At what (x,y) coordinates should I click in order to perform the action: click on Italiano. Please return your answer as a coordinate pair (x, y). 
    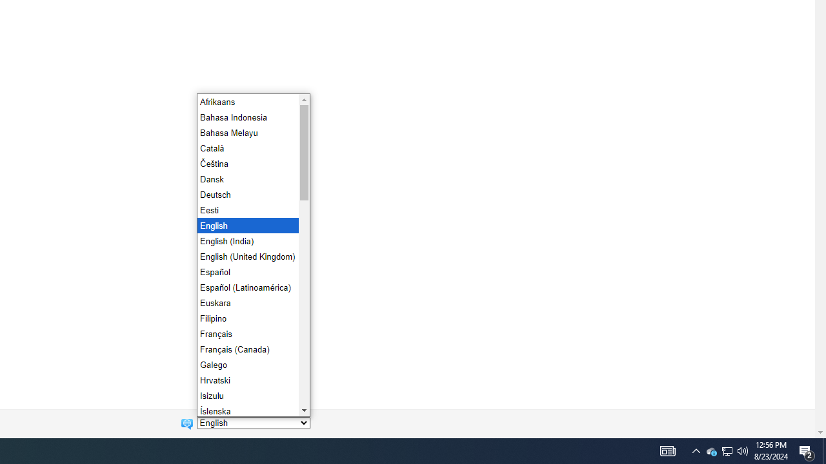
    Looking at the image, I should click on (247, 427).